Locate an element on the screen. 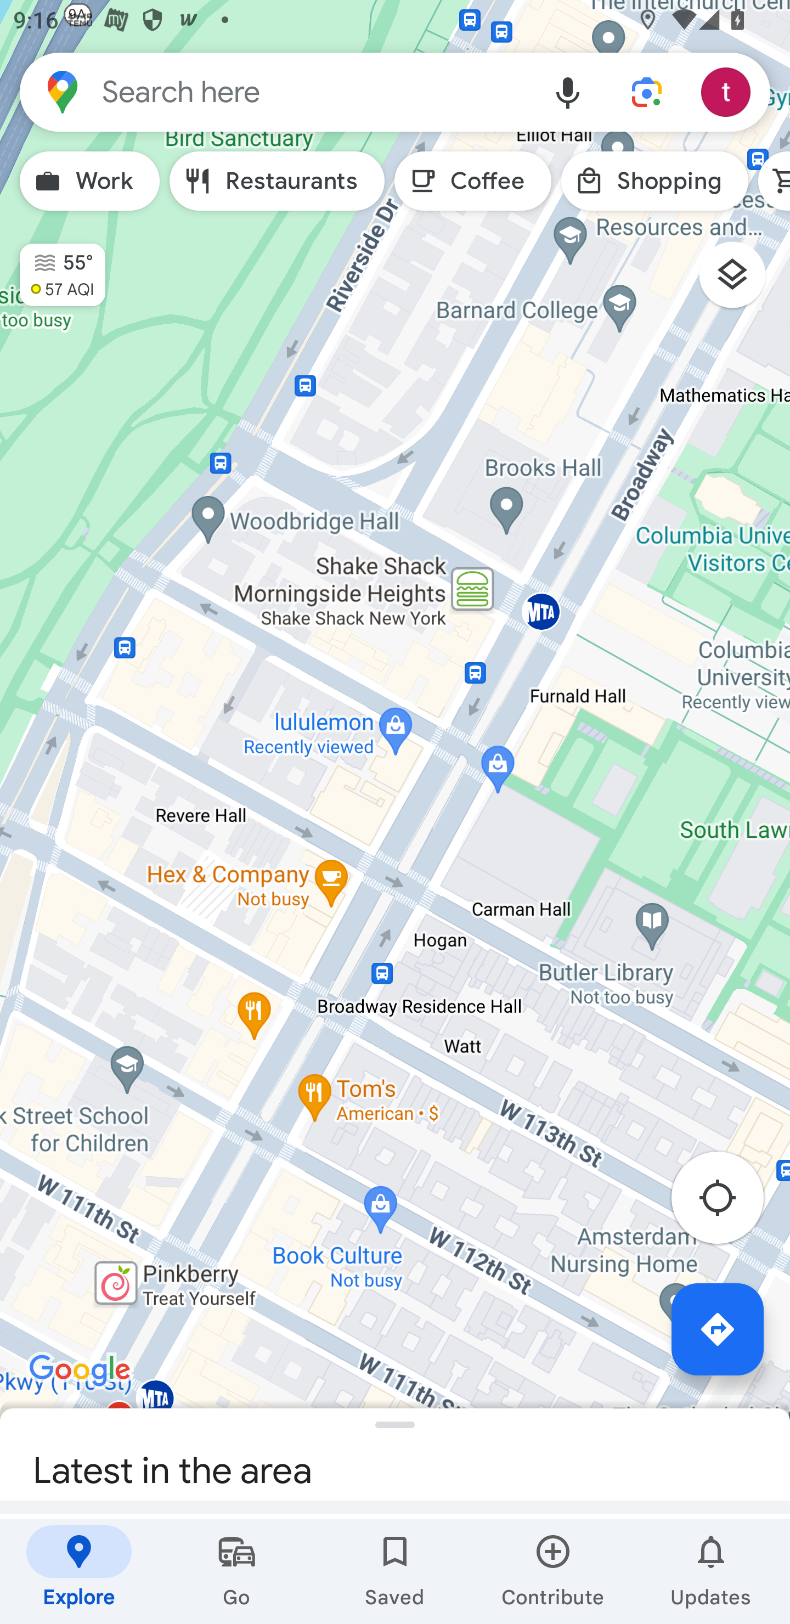 The height and width of the screenshot is (1624, 790). Mist, 55°, Moderate, 57 AQI 55° 57 AQI is located at coordinates (53, 267).